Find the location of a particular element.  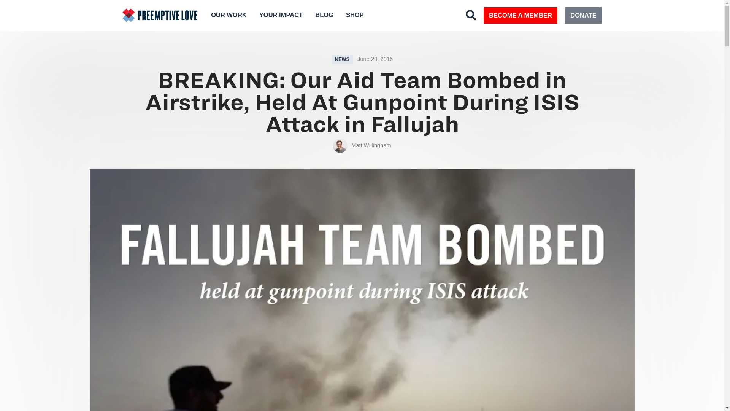

OUR WORK is located at coordinates (229, 15).